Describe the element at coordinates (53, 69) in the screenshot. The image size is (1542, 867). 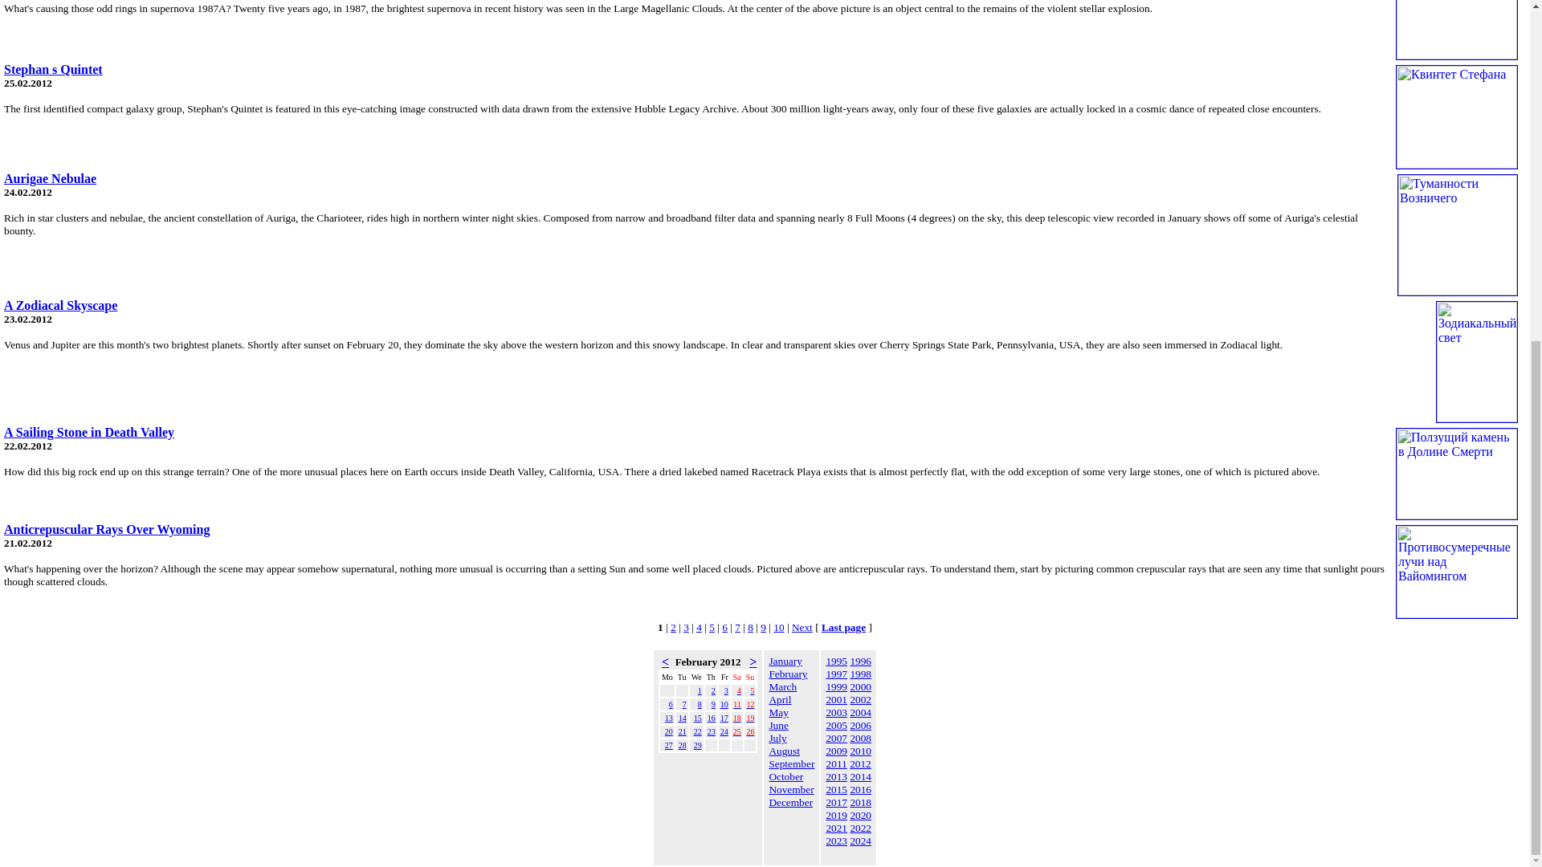
I see `Stephan s Quintet` at that location.